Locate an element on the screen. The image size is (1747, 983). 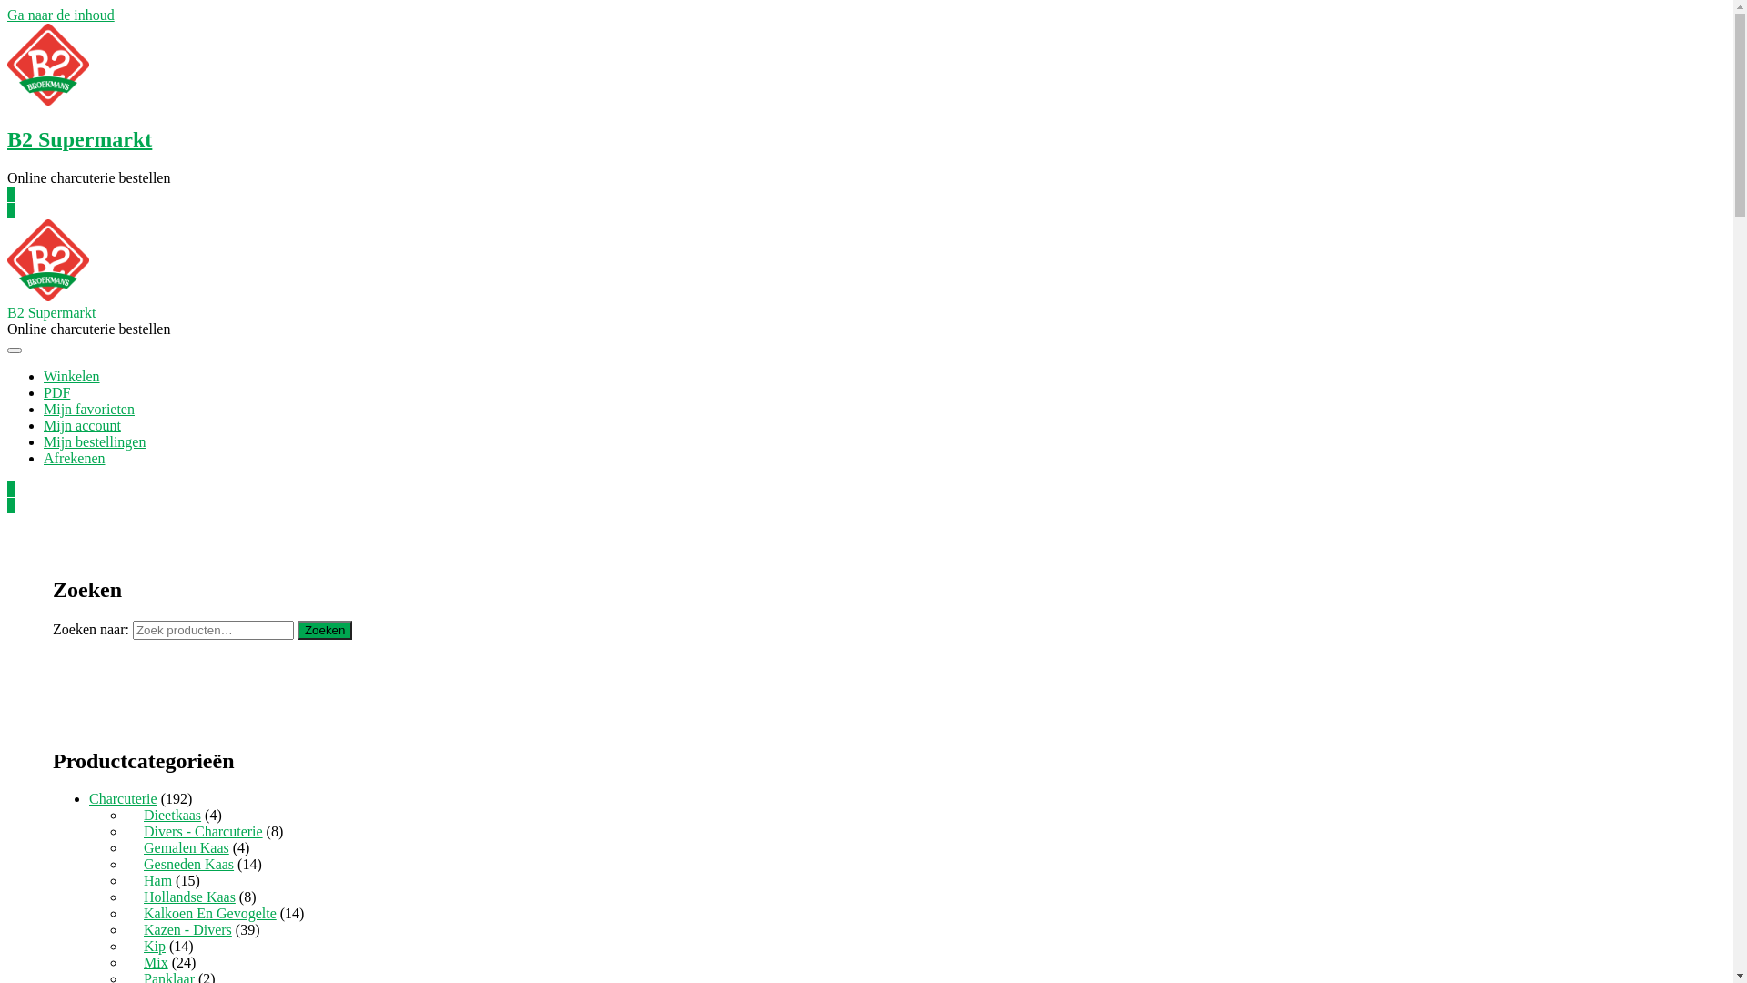
B2 Supermarkt is located at coordinates (51, 313).